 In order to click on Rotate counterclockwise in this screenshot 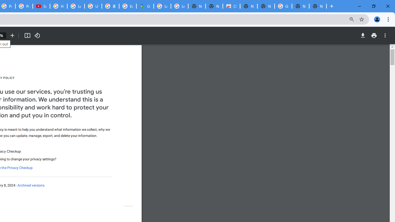, I will do `click(37, 35)`.